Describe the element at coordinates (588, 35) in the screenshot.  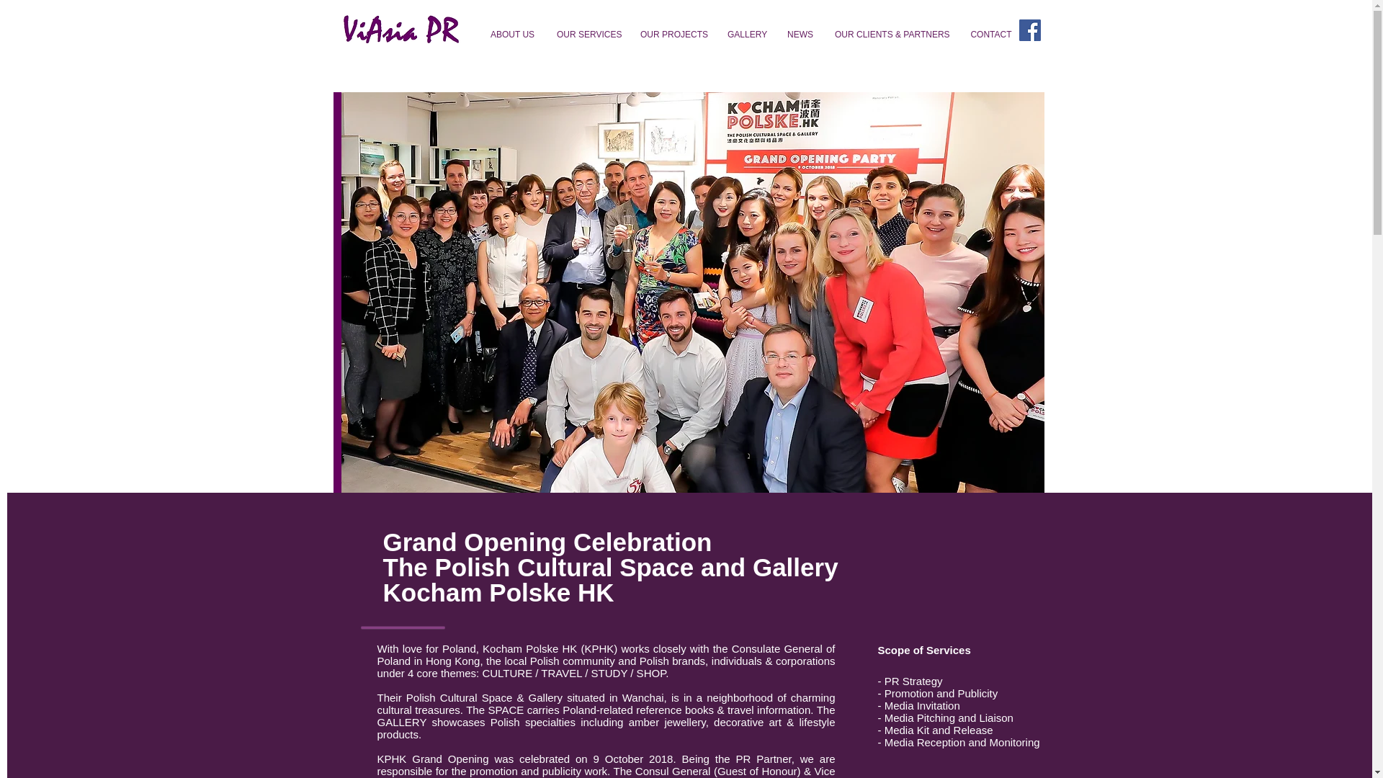
I see `OUR SERVICES` at that location.